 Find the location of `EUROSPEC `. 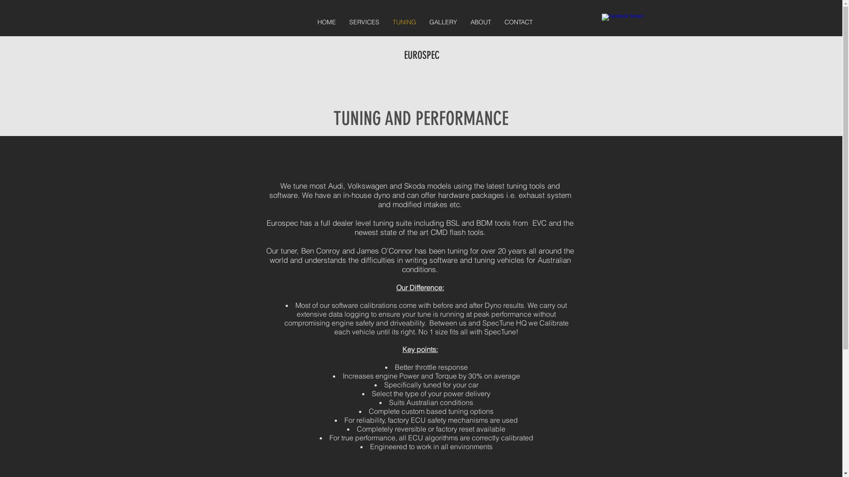

EUROSPEC  is located at coordinates (423, 55).